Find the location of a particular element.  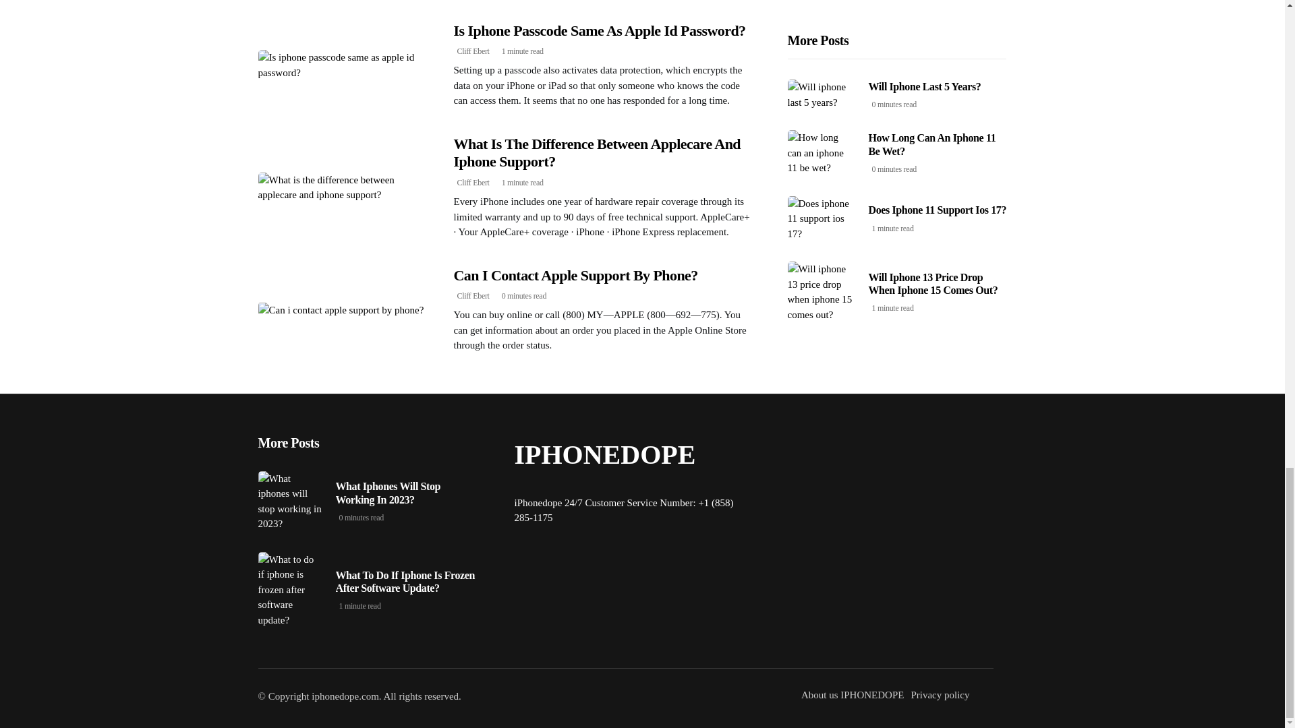

Posts by Cliff Ebert is located at coordinates (473, 51).